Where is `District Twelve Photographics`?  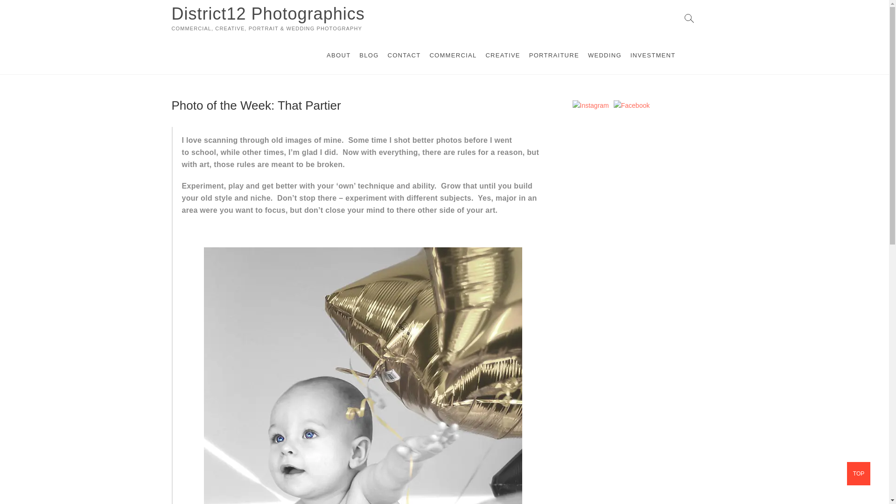 District Twelve Photographics is located at coordinates (590, 105).